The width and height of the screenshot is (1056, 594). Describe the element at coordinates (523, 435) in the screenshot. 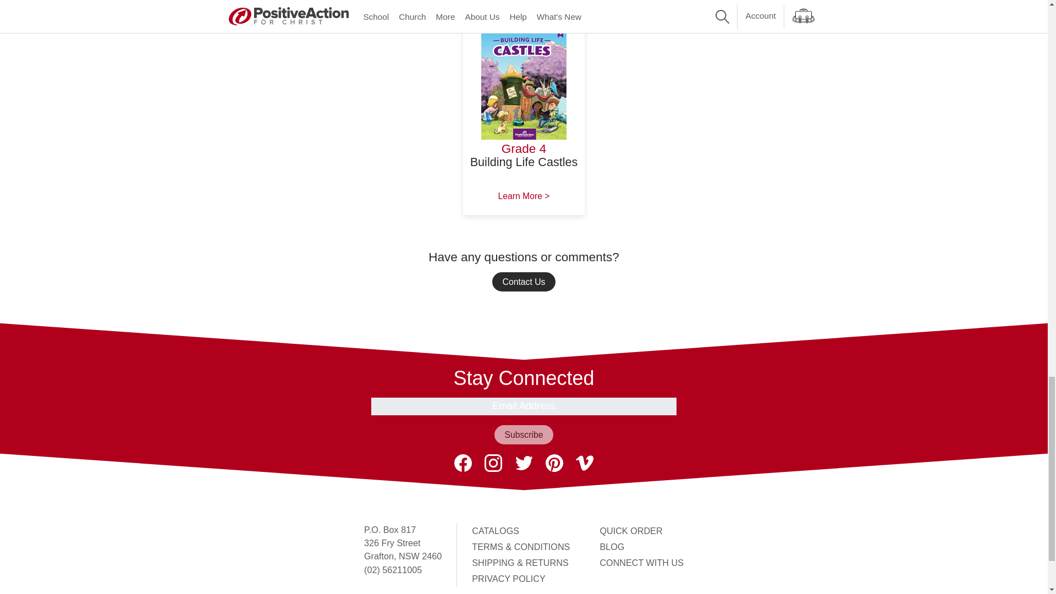

I see `Subscribe` at that location.